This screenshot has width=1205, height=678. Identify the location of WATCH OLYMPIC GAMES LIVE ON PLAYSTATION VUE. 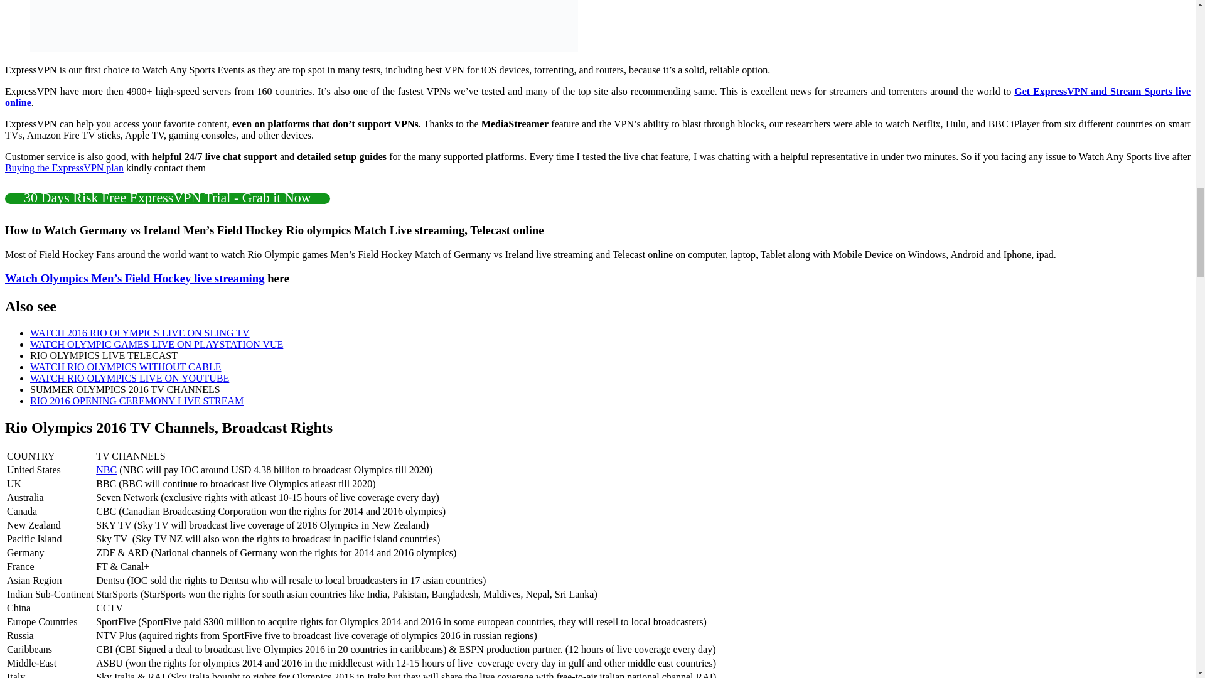
(157, 344).